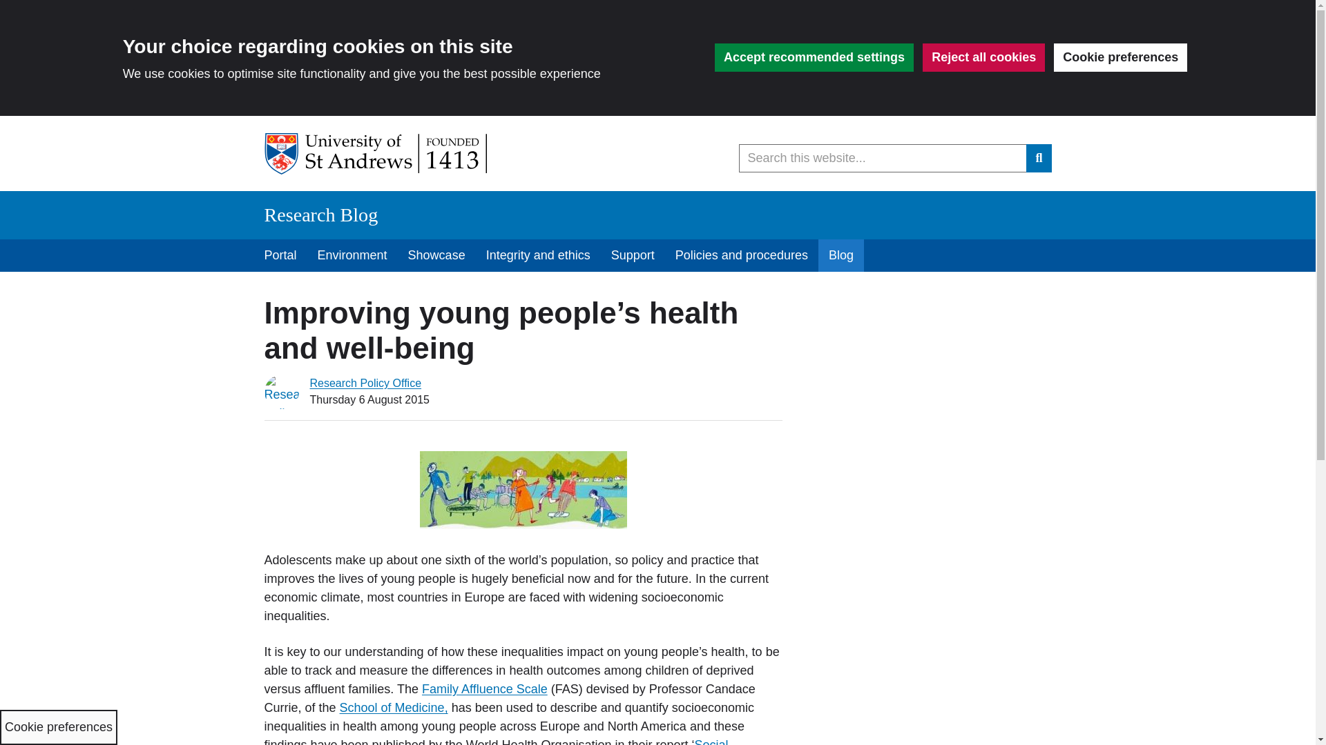 The height and width of the screenshot is (745, 1326). Describe the element at coordinates (538, 255) in the screenshot. I see `Integrity and ethics` at that location.